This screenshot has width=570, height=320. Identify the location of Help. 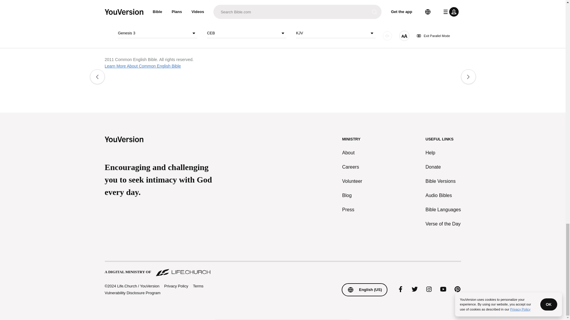
(443, 153).